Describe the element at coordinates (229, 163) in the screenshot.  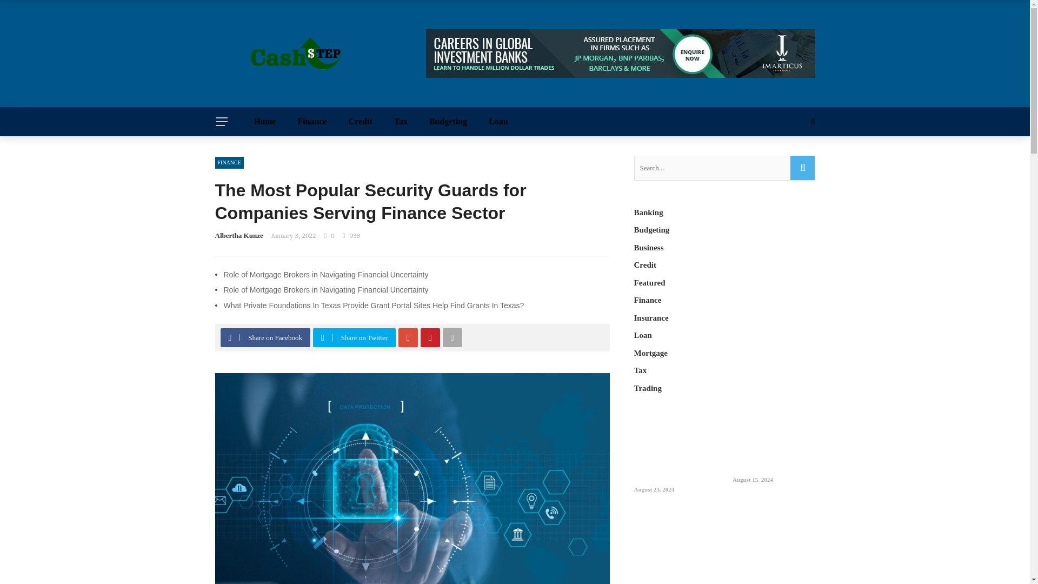
I see `FINANCE` at that location.